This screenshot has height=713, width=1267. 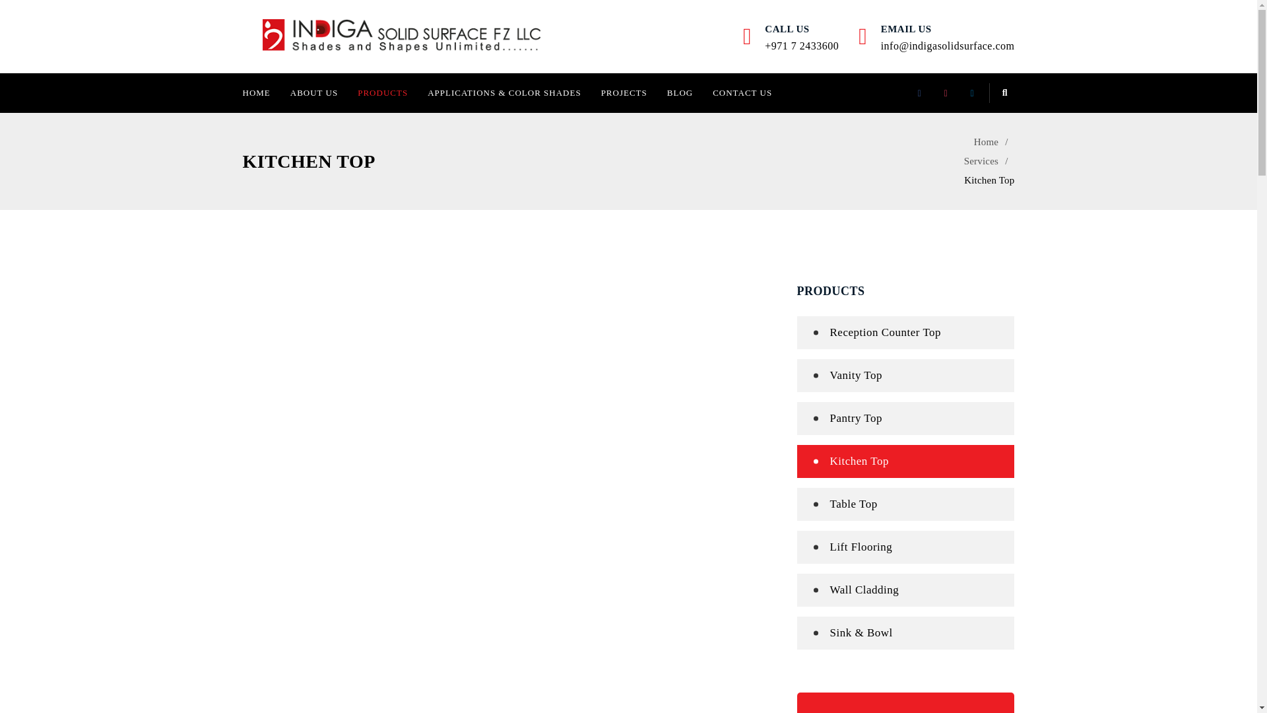 What do you see at coordinates (261, 92) in the screenshot?
I see `HOME` at bounding box center [261, 92].